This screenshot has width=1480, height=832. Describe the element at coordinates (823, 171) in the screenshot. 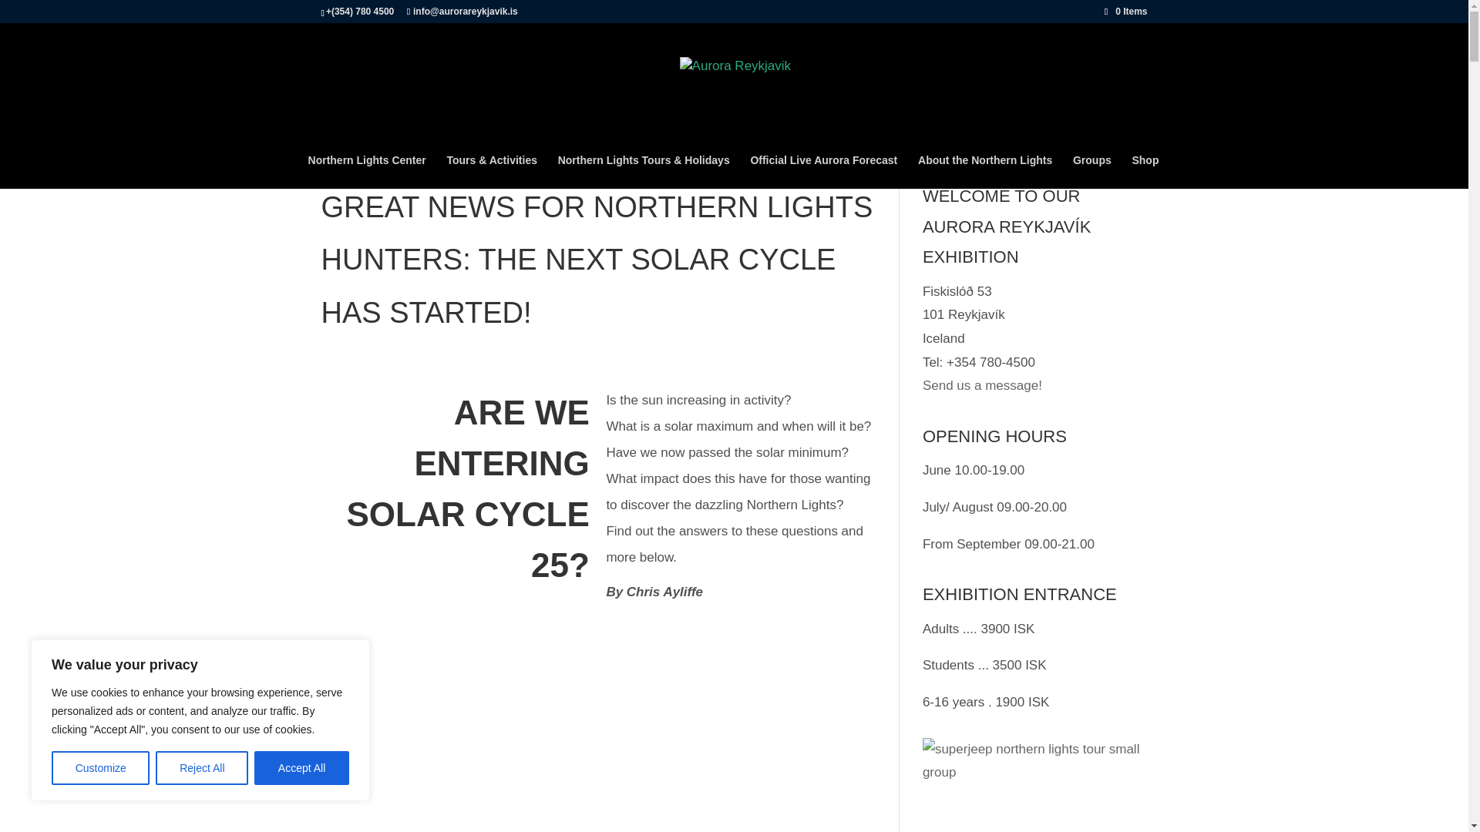

I see `Official Live Aurora Forecast` at that location.